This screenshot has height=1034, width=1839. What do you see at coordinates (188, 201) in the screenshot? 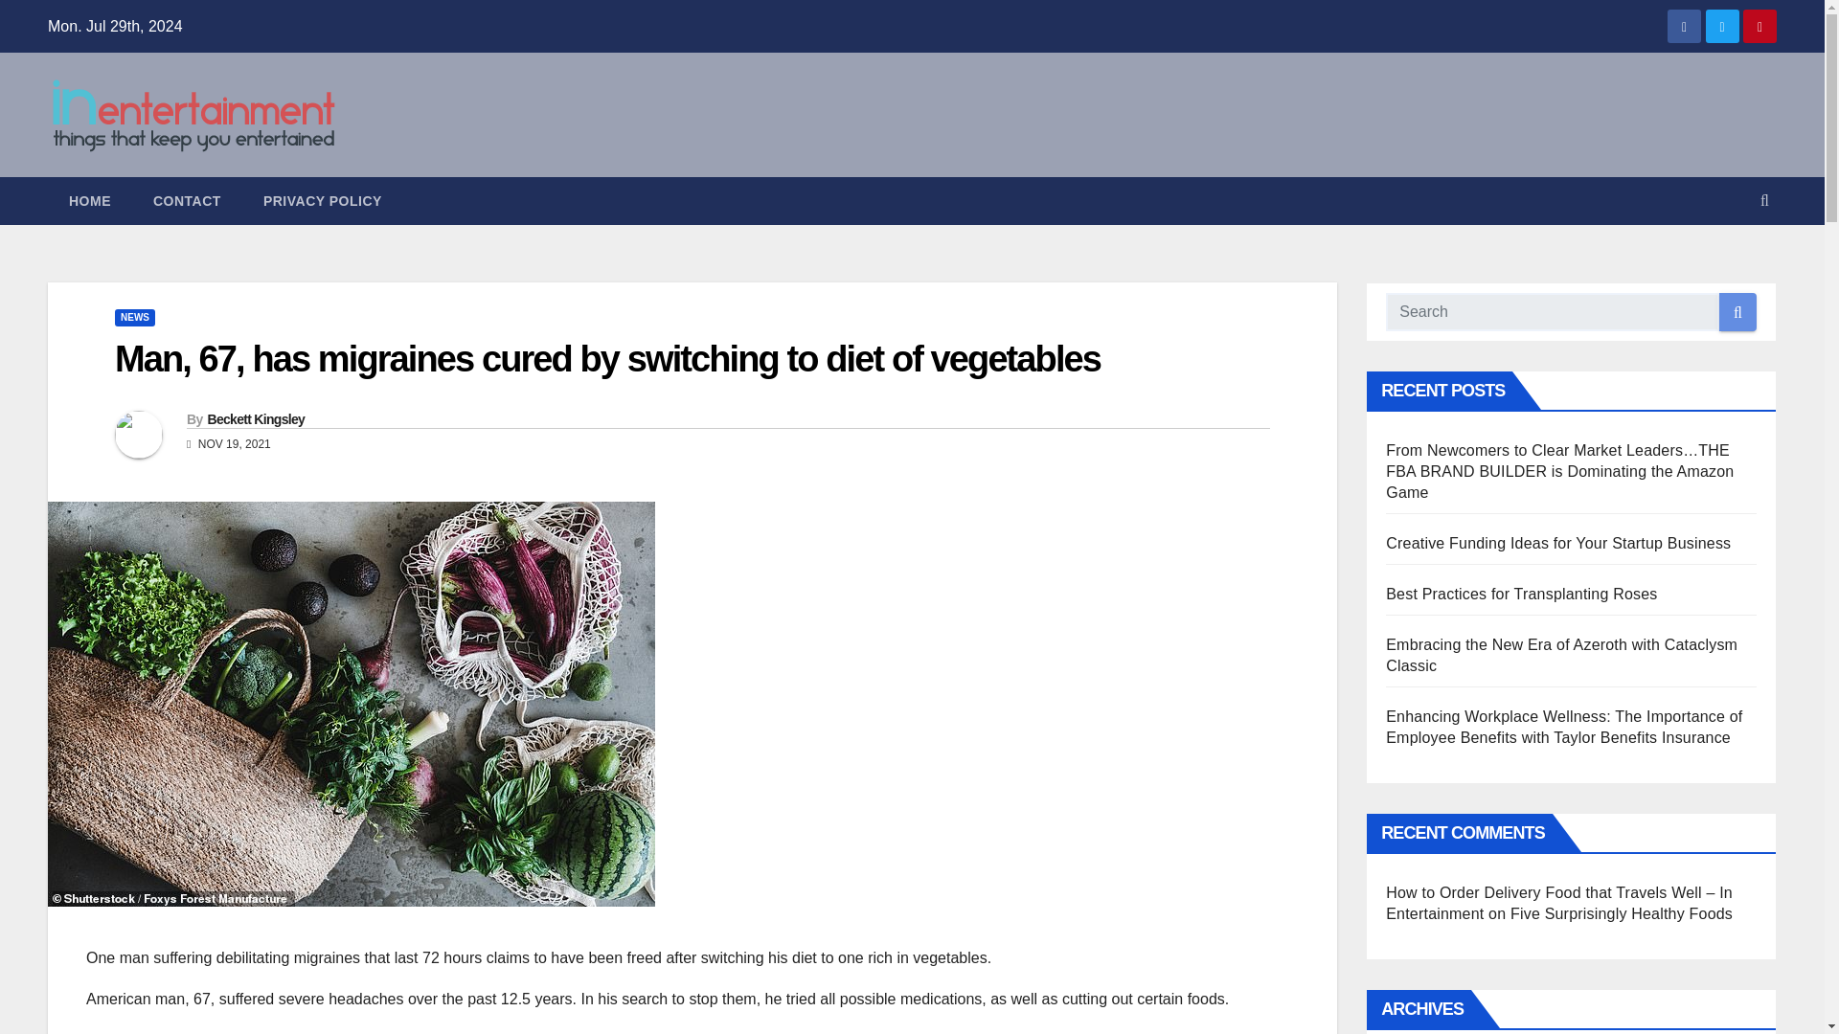
I see `CONTACT` at bounding box center [188, 201].